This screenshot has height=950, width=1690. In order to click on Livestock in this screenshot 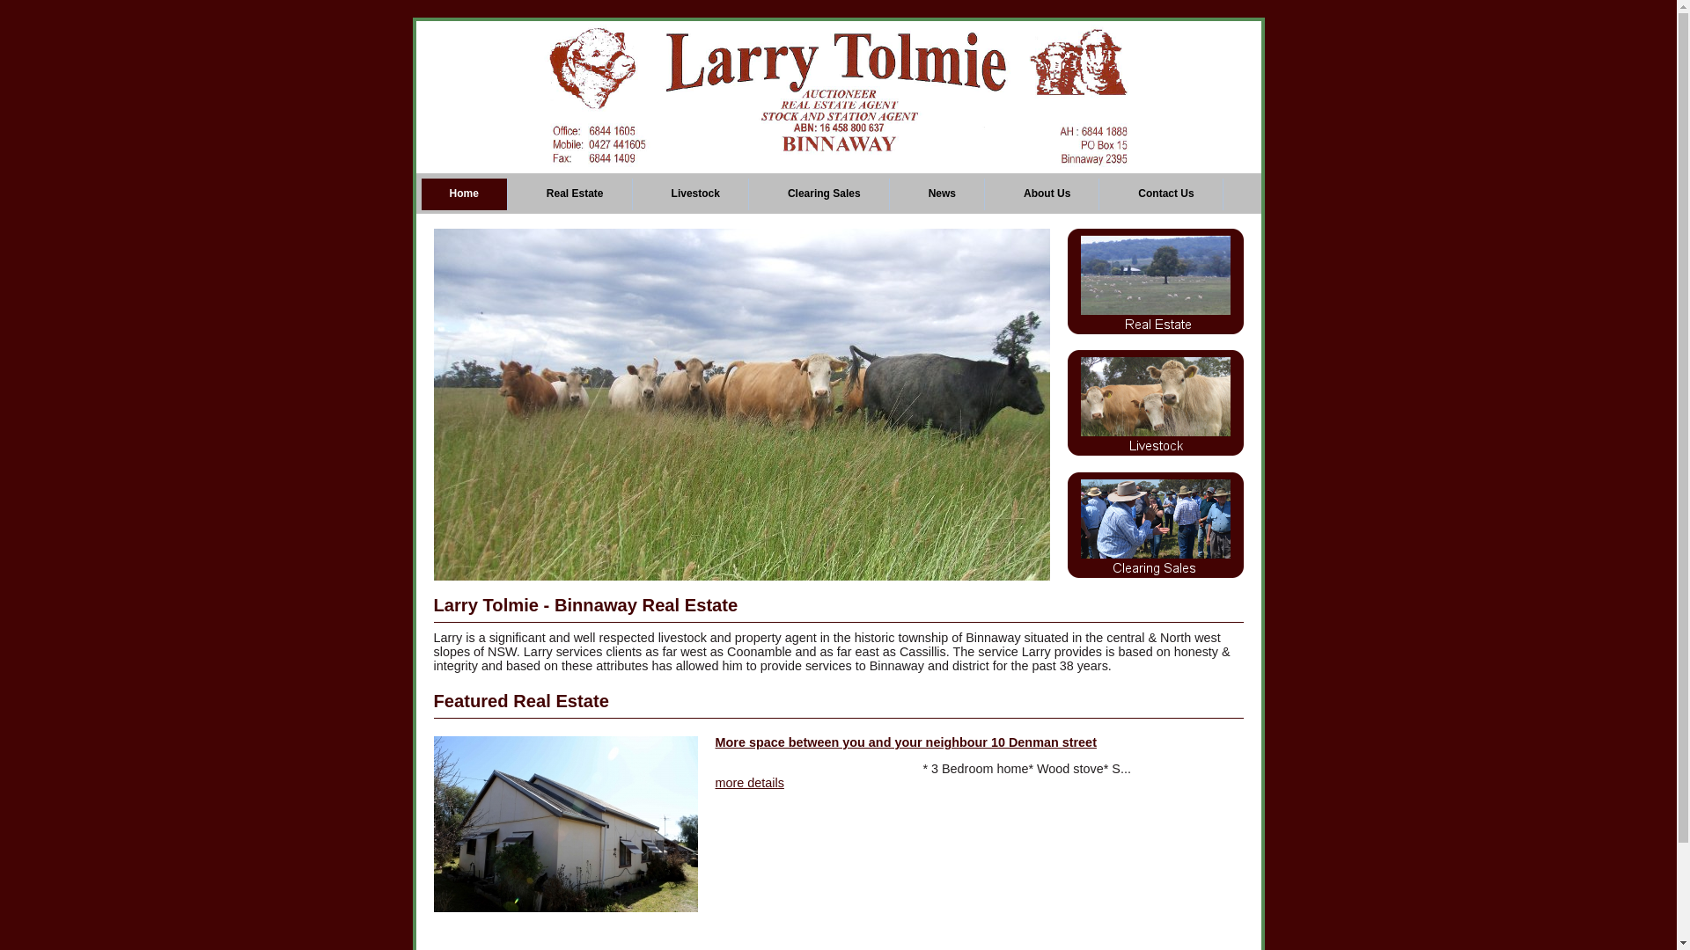, I will do `click(696, 194)`.